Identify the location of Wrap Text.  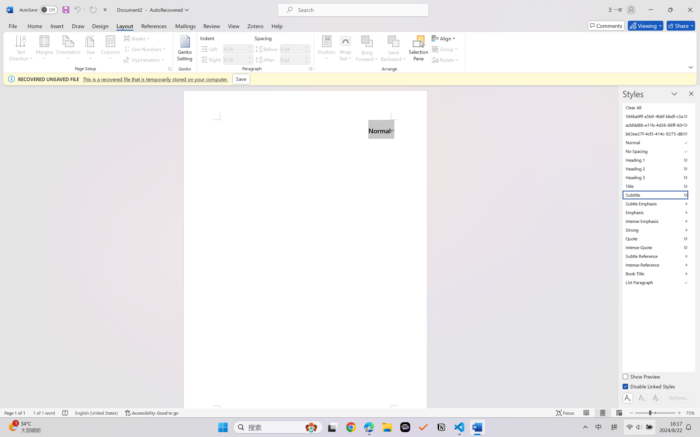
(346, 49).